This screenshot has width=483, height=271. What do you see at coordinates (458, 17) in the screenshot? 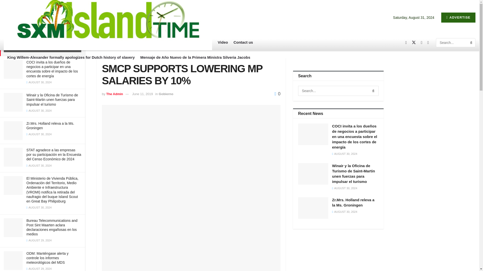
I see `ADVERTISE` at bounding box center [458, 17].